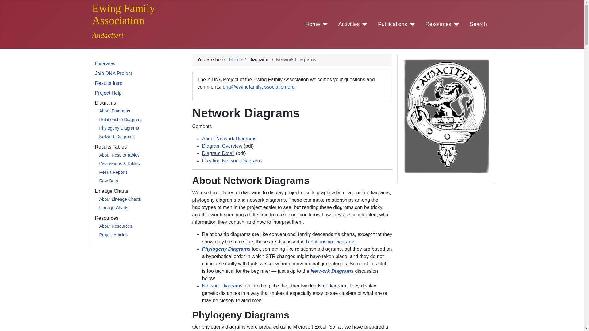 Image resolution: width=589 pixels, height=331 pixels. I want to click on Results Intro, so click(109, 83).